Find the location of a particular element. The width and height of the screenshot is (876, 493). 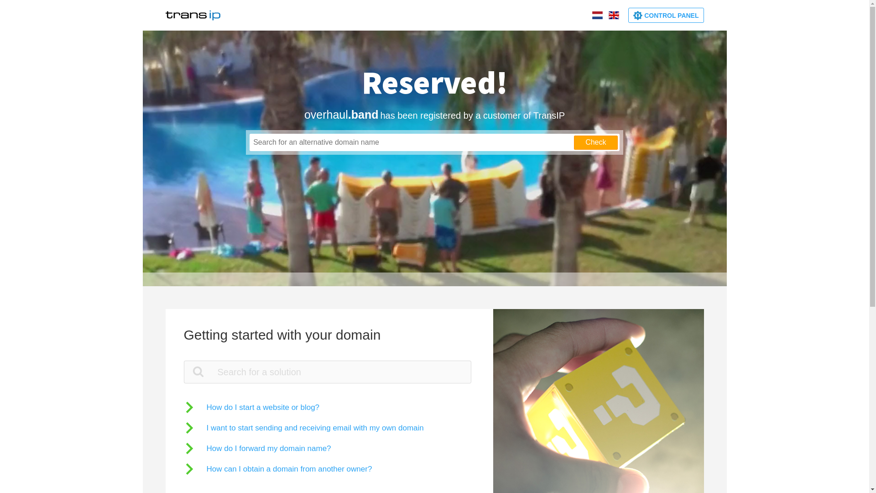

CONTROL PANEL is located at coordinates (666, 16).